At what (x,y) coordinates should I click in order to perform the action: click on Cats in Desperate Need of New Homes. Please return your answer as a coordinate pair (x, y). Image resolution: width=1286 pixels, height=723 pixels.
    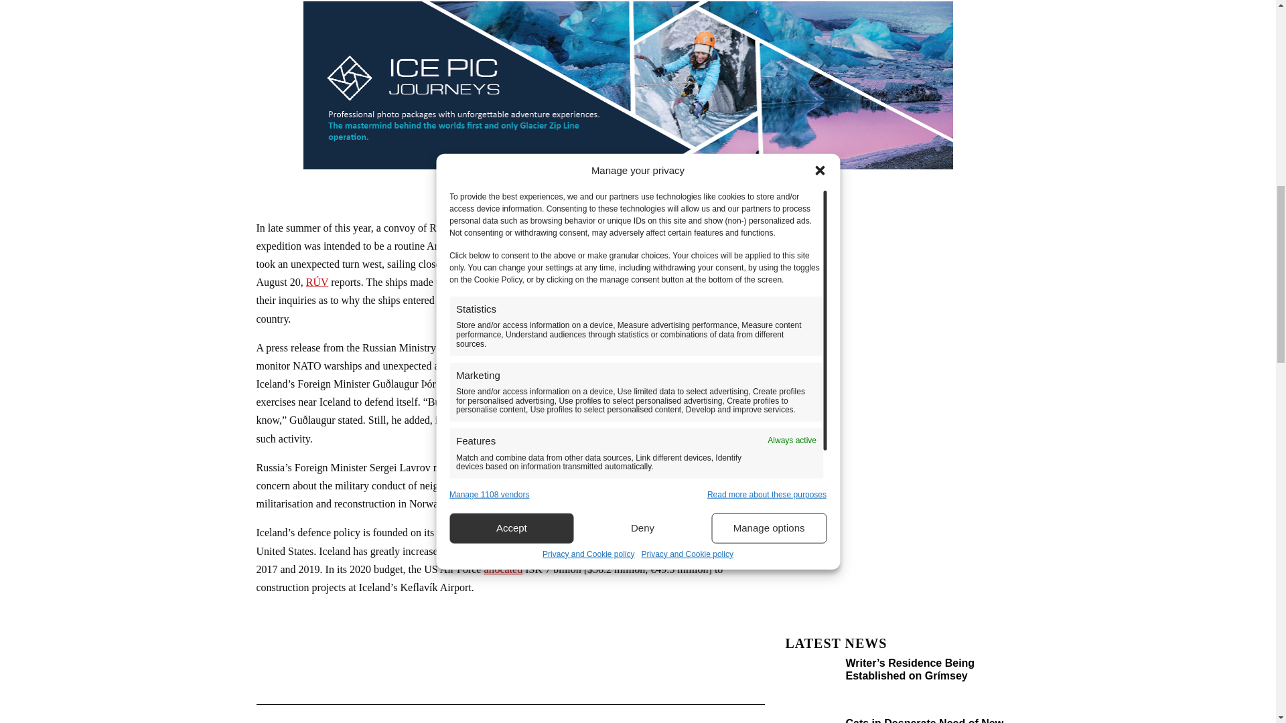
    Looking at the image, I should click on (924, 720).